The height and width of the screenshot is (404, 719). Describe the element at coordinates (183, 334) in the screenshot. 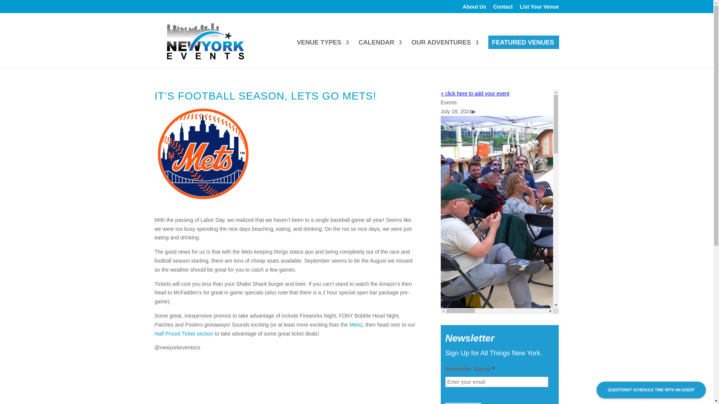

I see `Half Priced Tickets` at that location.